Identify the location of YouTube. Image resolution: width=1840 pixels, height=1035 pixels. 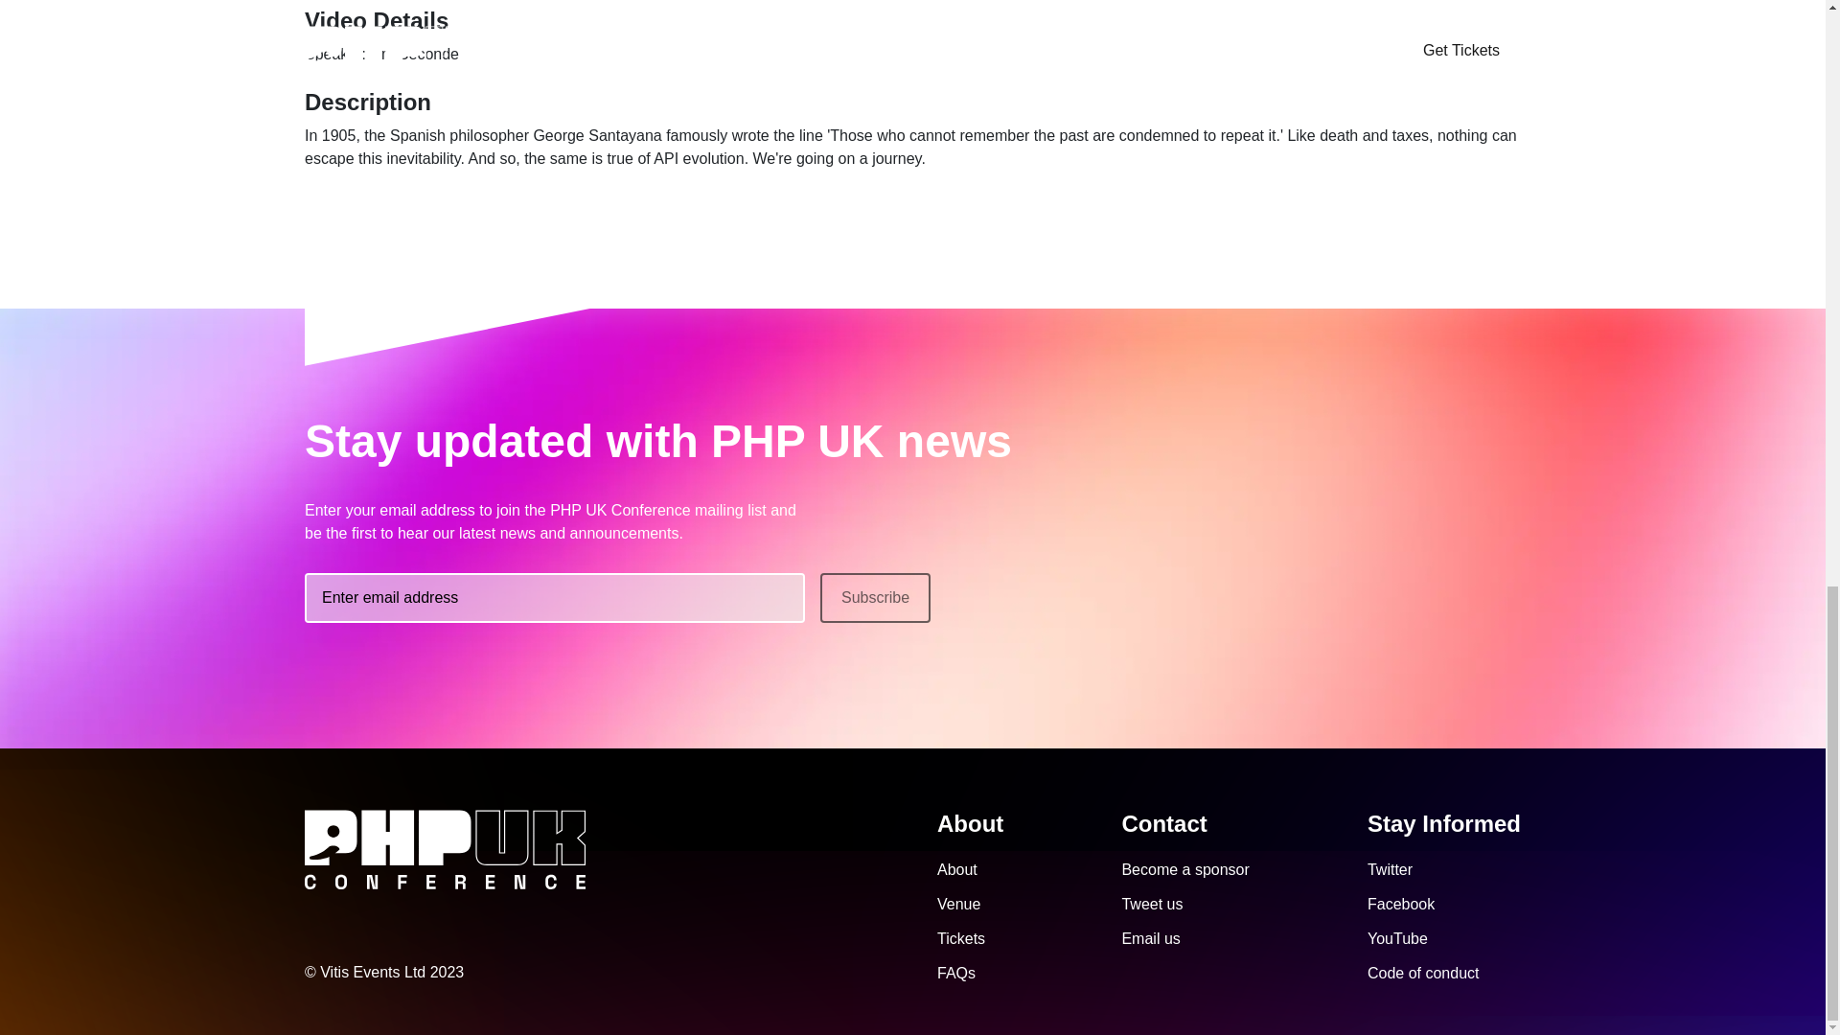
(1397, 938).